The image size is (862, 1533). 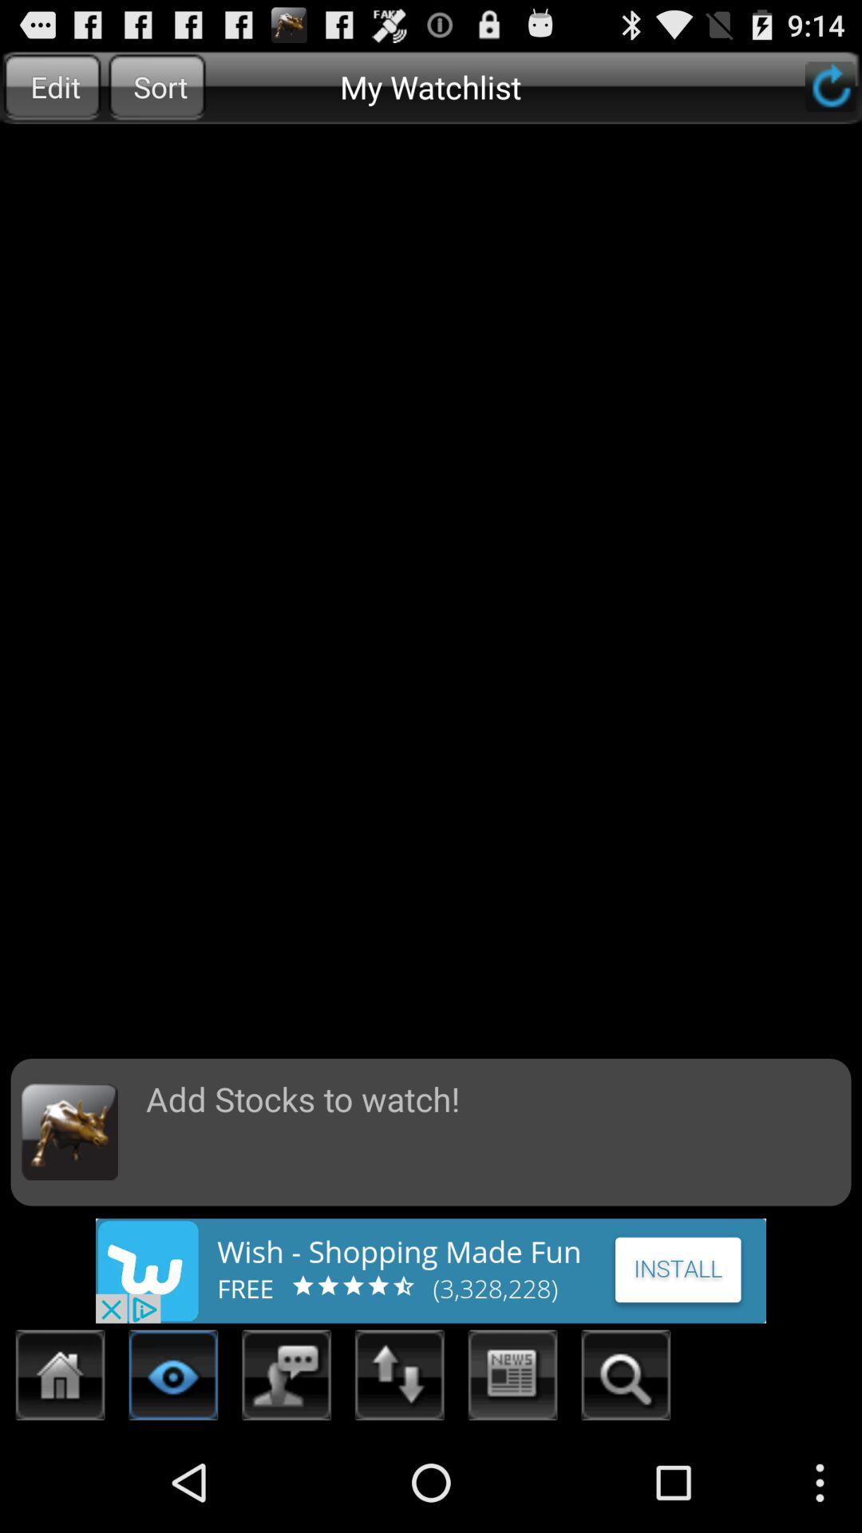 What do you see at coordinates (400, 1380) in the screenshot?
I see `up and down` at bounding box center [400, 1380].